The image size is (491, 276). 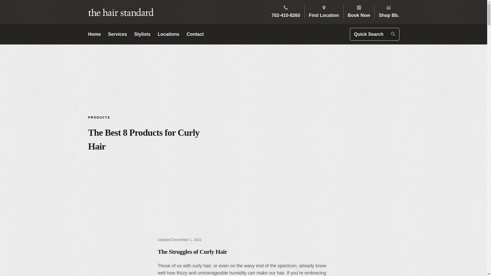 I want to click on Services, so click(x=118, y=34).